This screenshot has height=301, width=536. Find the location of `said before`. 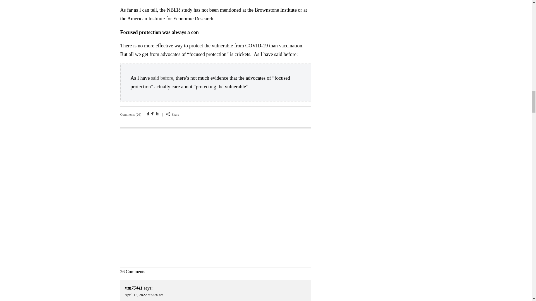

said before is located at coordinates (162, 78).